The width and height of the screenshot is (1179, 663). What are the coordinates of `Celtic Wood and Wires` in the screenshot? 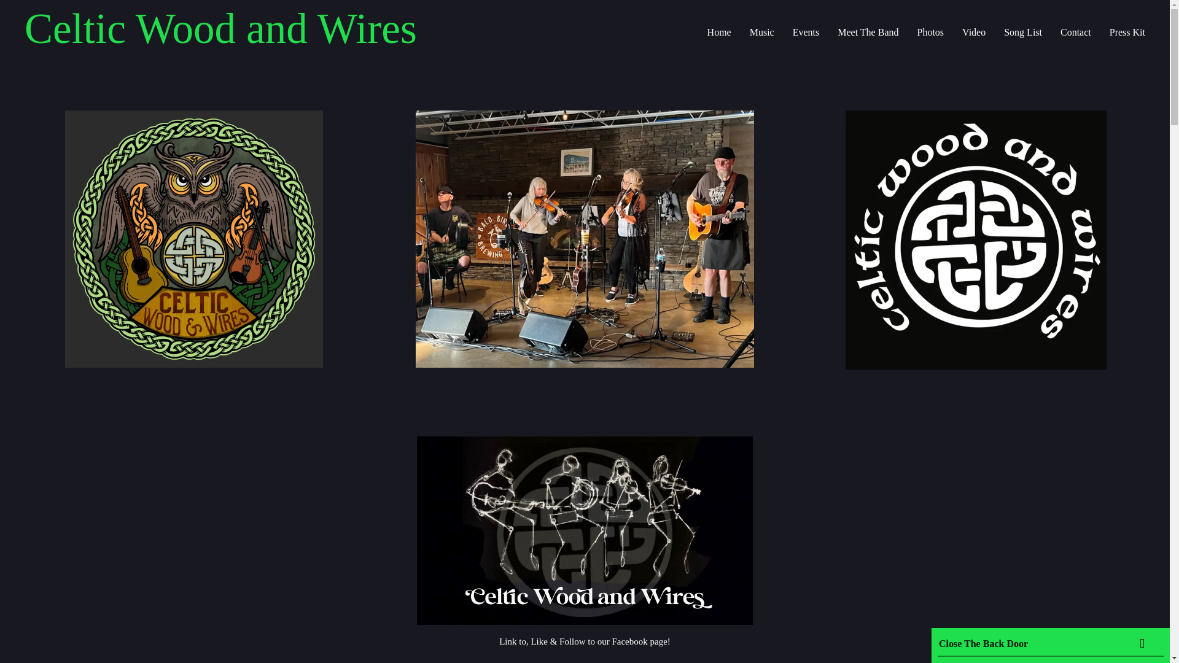 It's located at (221, 29).